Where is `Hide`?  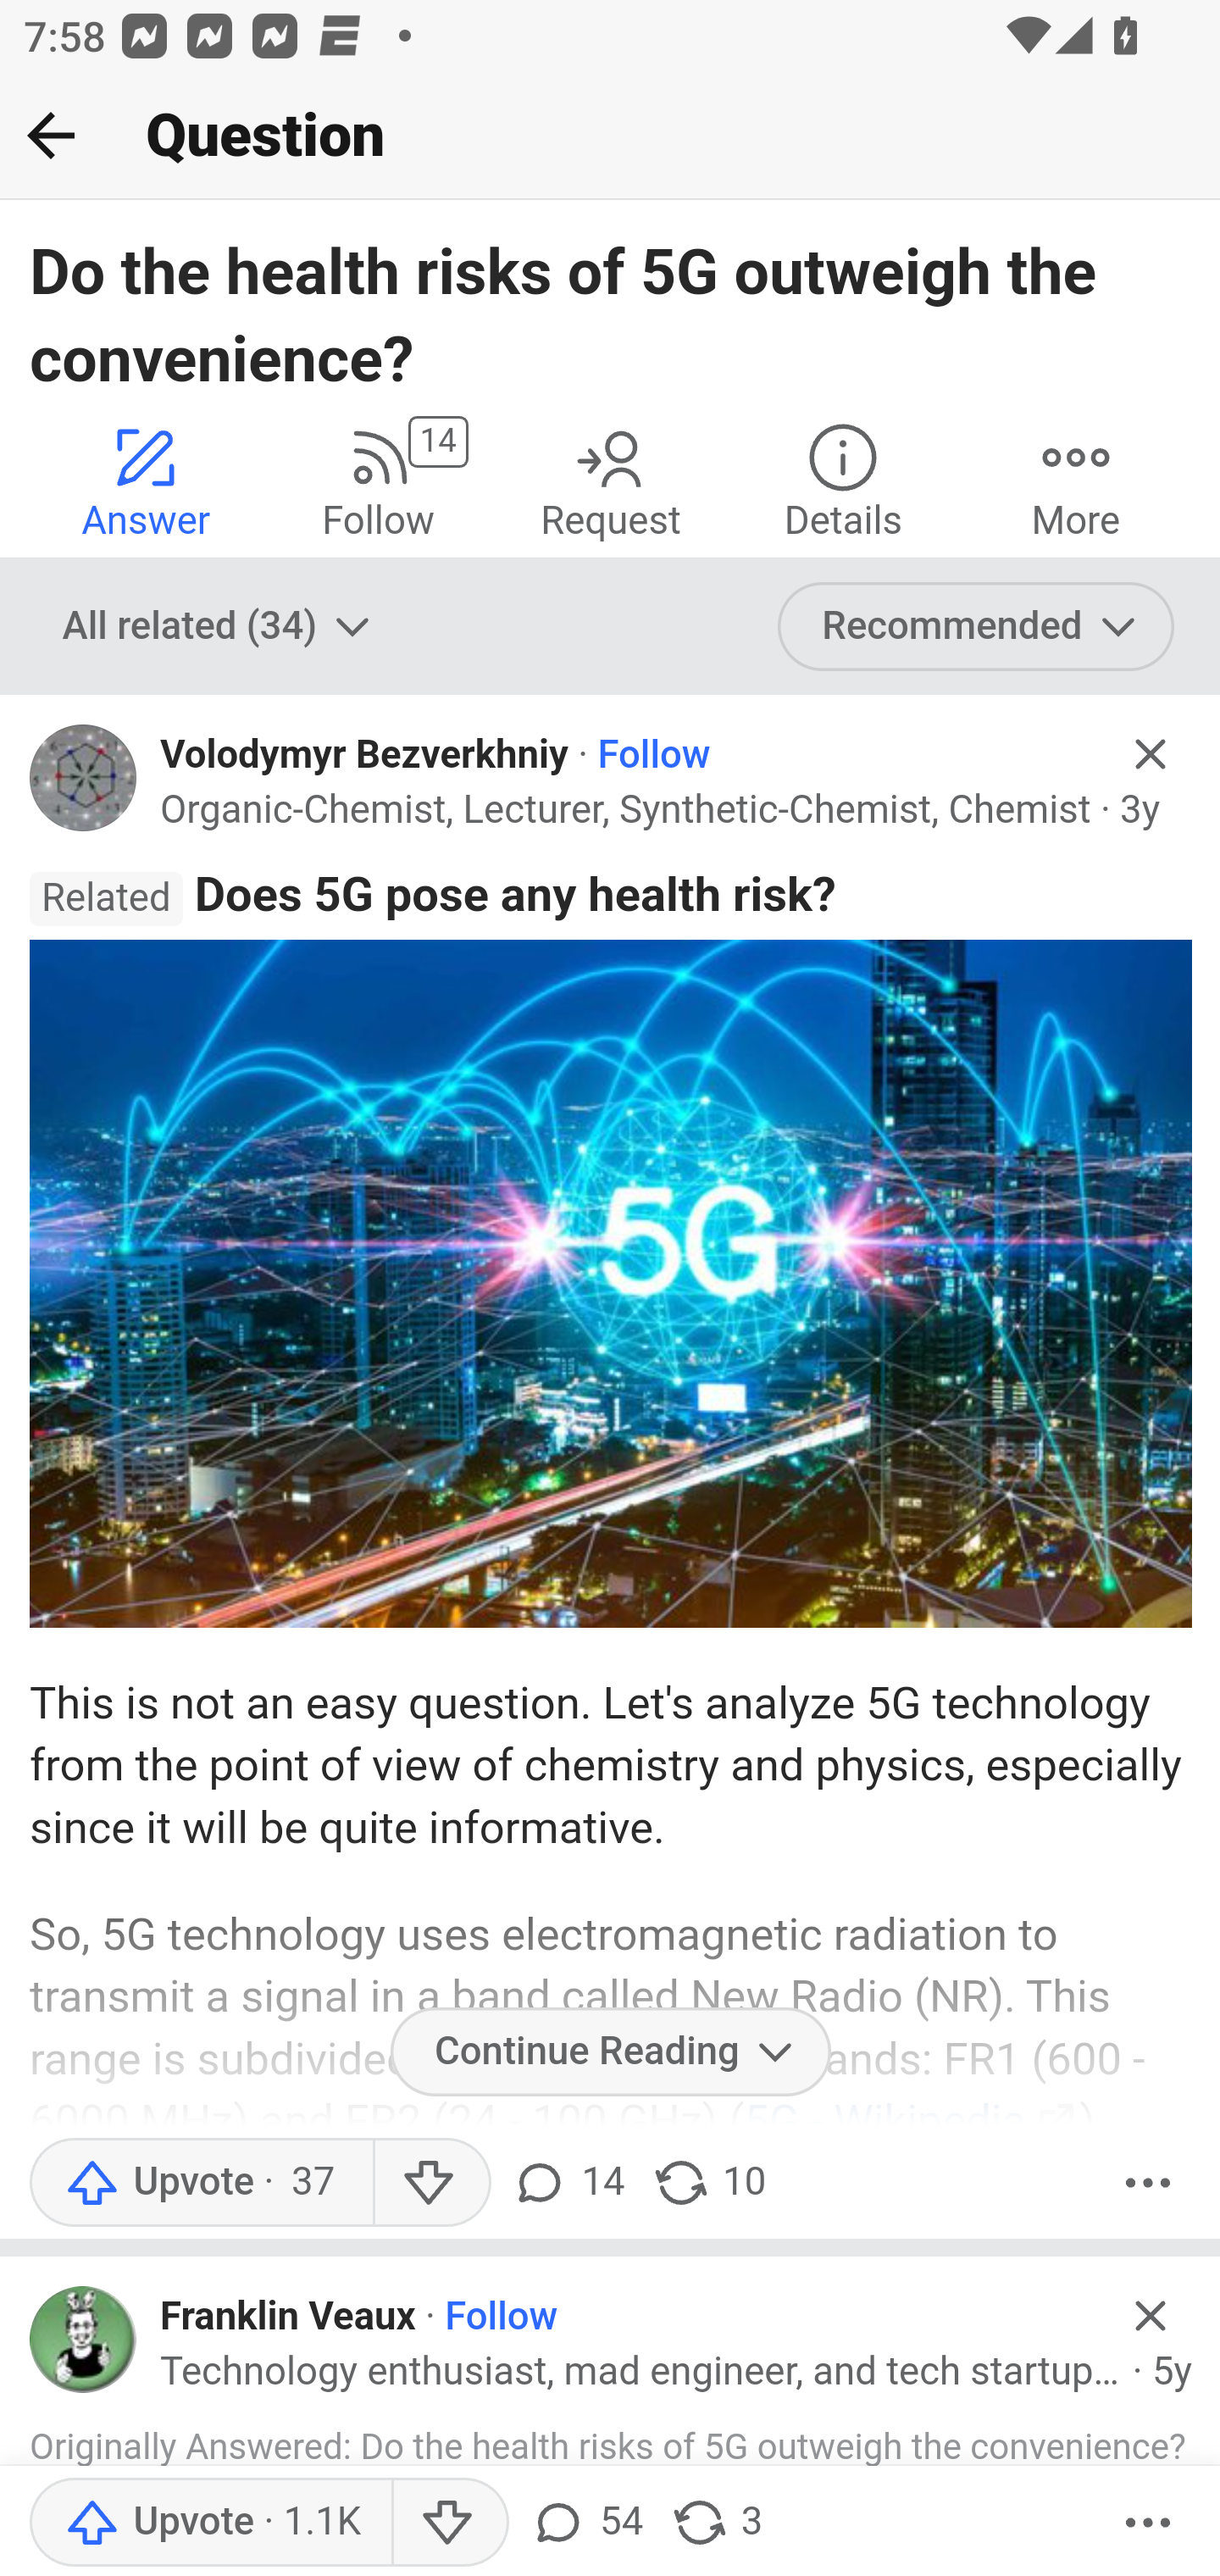
Hide is located at coordinates (1151, 2315).